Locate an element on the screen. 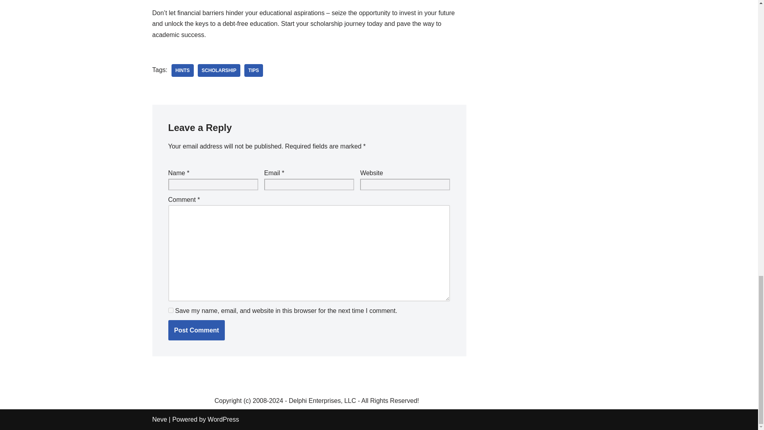  Post Comment is located at coordinates (196, 330).